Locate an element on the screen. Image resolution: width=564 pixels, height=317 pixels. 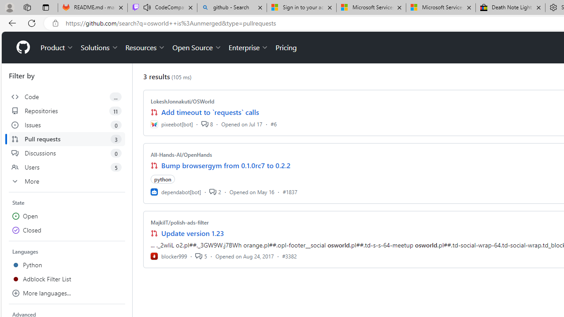
Add timeout to `requests` calls is located at coordinates (210, 112).